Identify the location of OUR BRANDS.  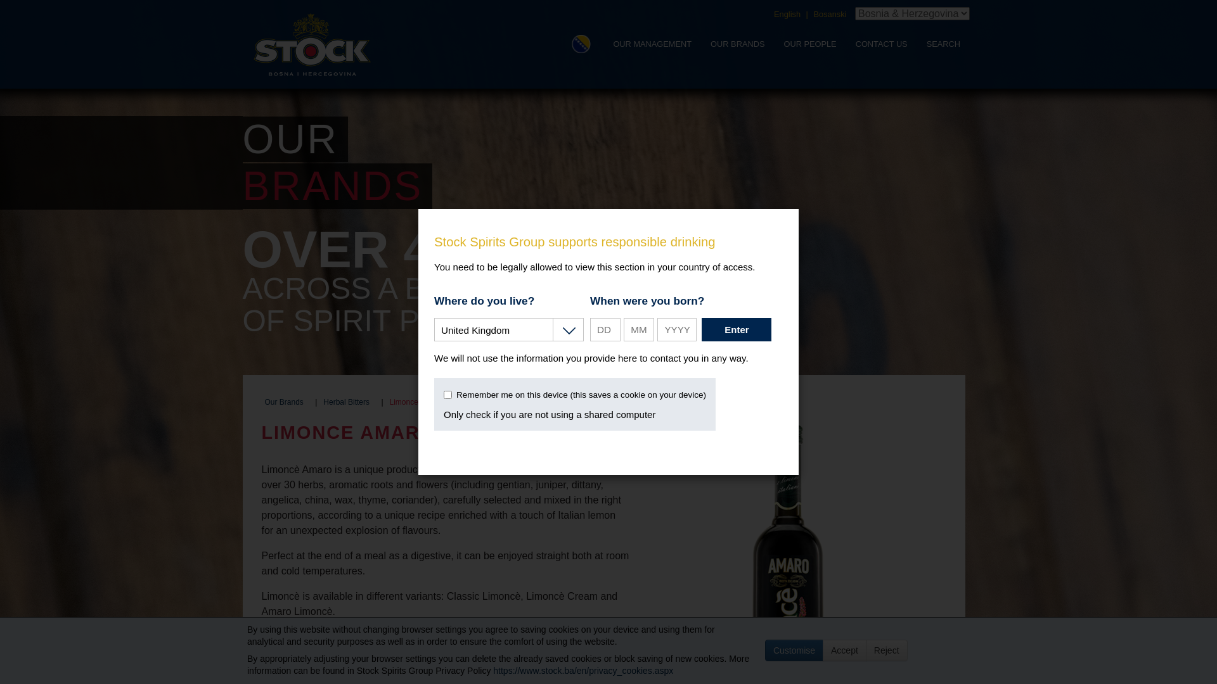
(738, 44).